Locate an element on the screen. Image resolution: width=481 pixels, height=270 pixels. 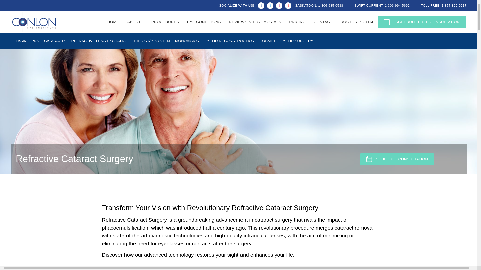
SCHEDULE FREE CONSULTATION is located at coordinates (422, 22).